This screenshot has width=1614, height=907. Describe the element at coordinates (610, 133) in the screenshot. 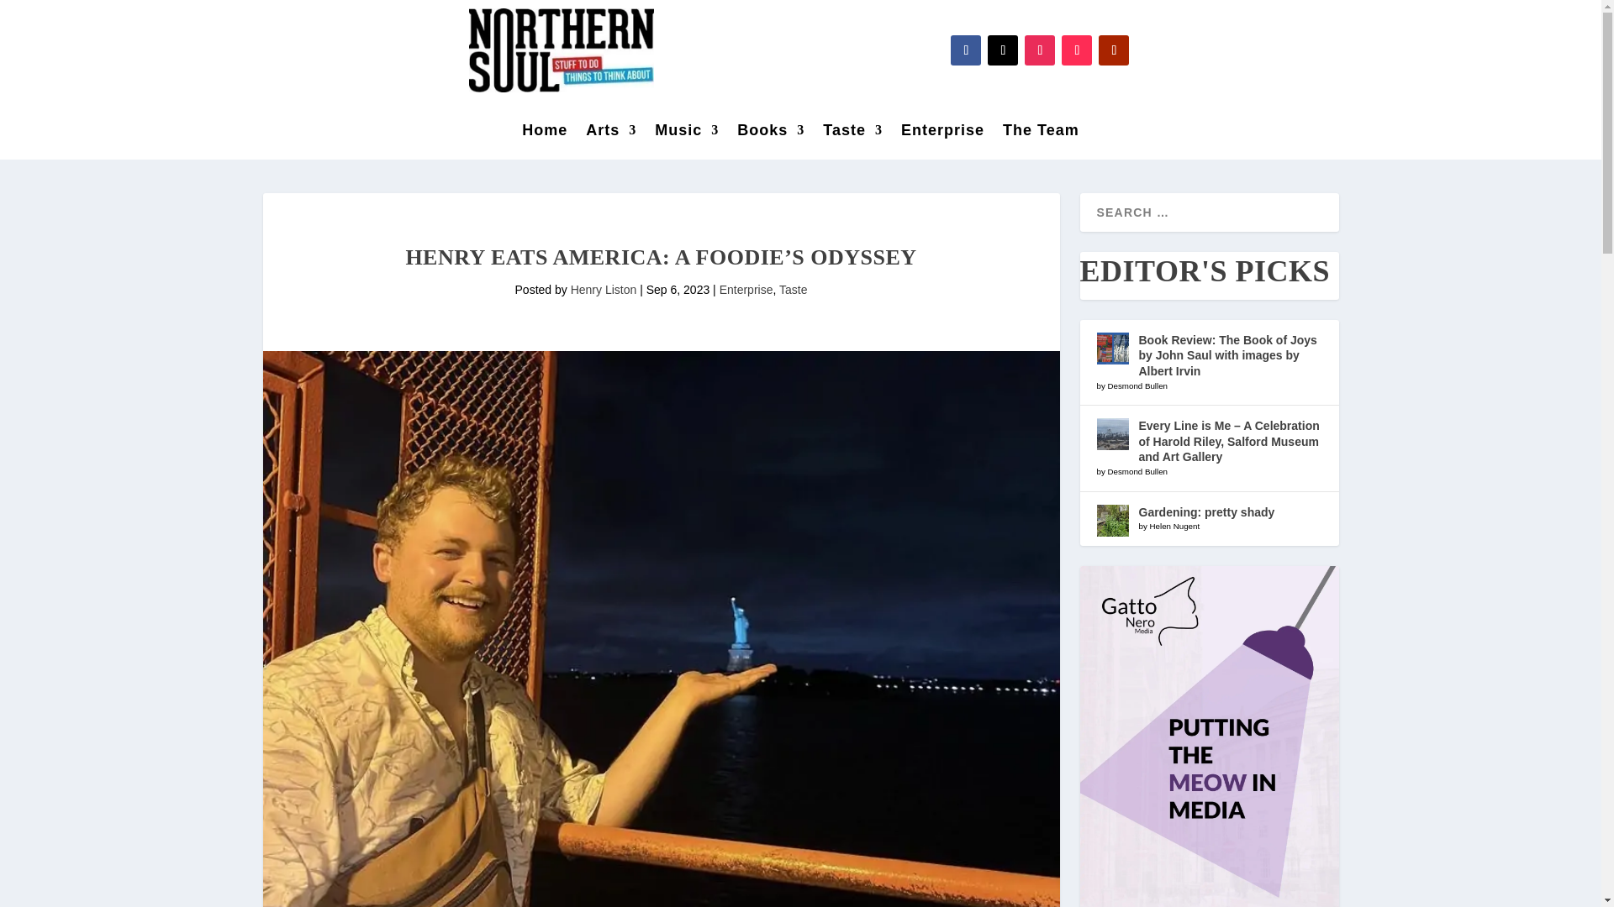

I see `Arts` at that location.